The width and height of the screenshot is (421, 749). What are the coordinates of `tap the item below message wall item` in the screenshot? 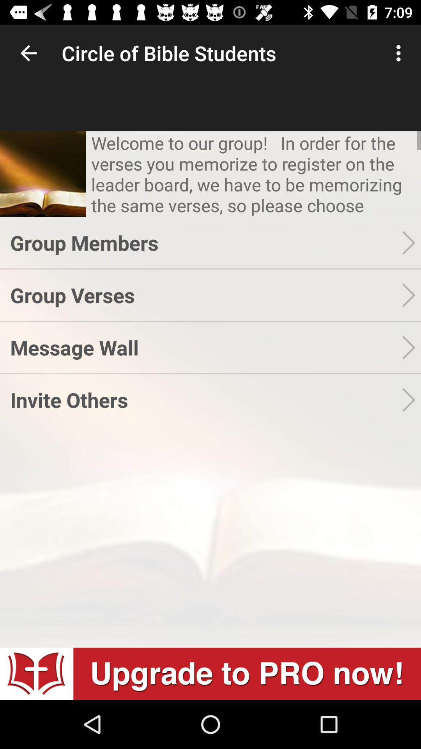 It's located at (206, 399).